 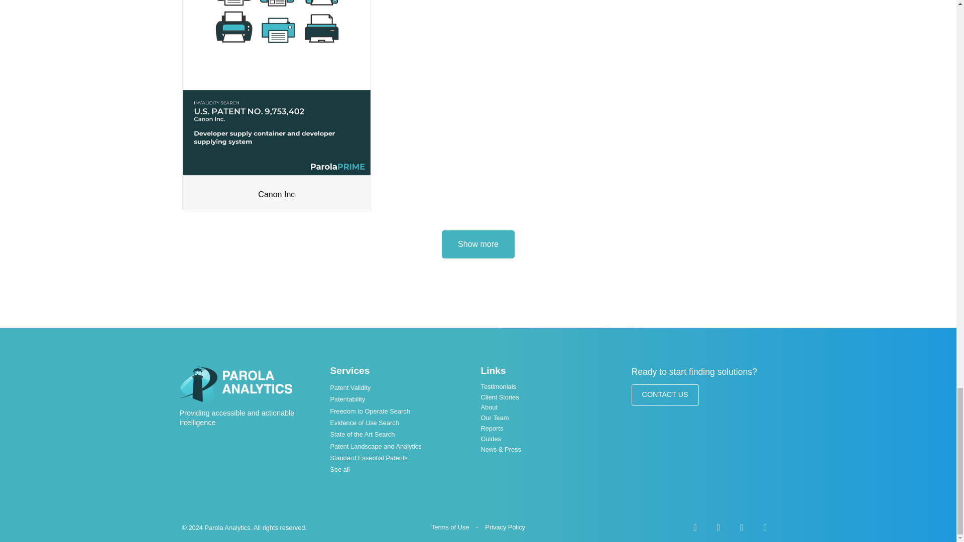 What do you see at coordinates (403, 399) in the screenshot?
I see `Patentability` at bounding box center [403, 399].